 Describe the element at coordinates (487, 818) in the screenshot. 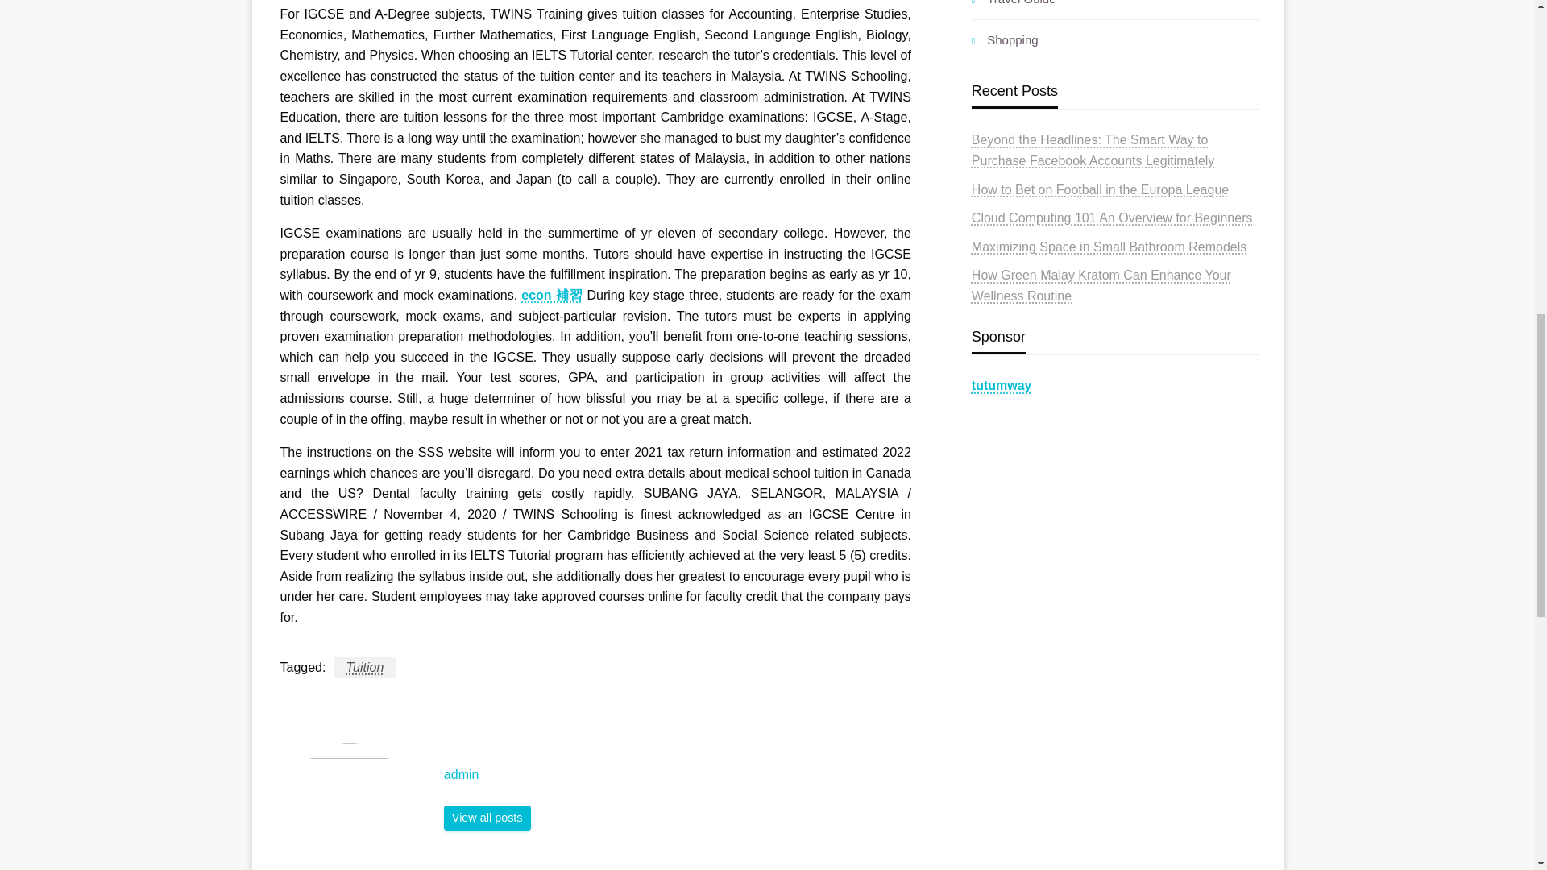

I see `View all posts` at that location.